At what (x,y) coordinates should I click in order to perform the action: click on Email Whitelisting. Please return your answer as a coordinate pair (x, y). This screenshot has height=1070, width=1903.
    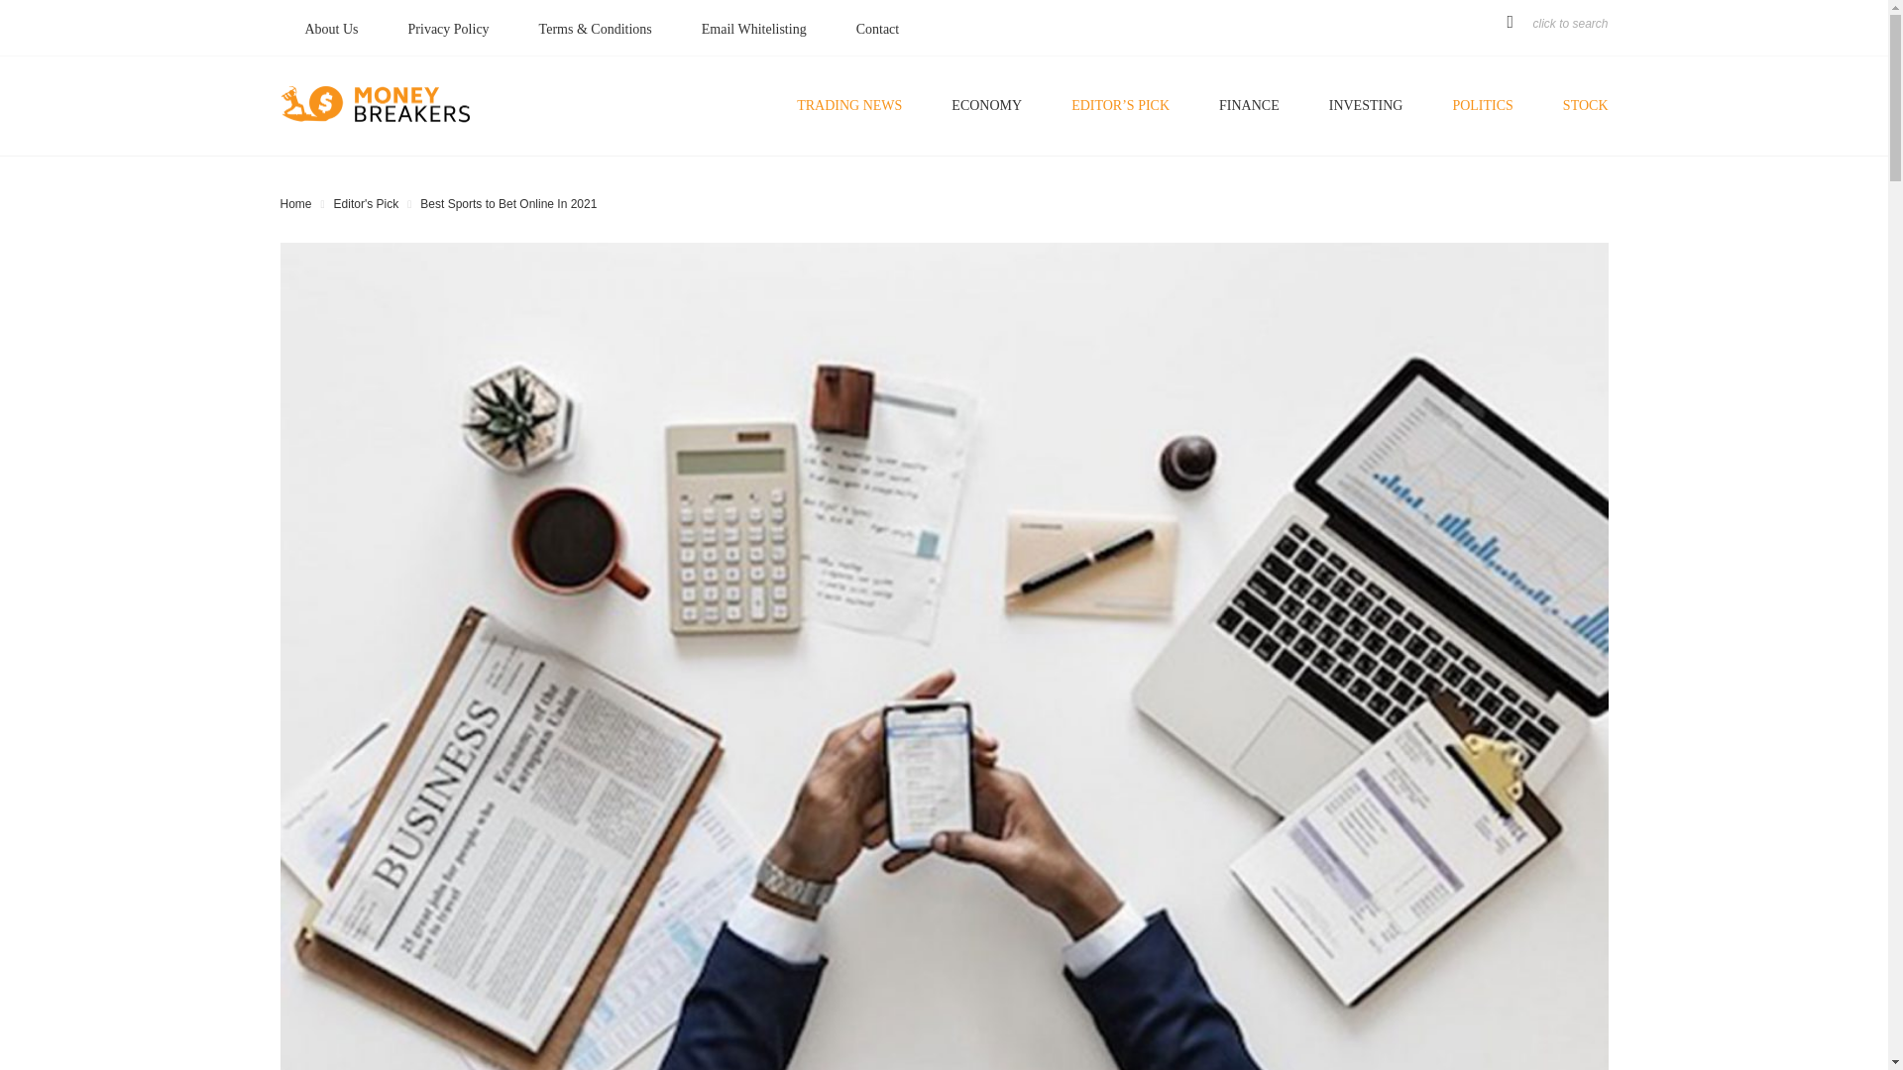
    Looking at the image, I should click on (754, 29).